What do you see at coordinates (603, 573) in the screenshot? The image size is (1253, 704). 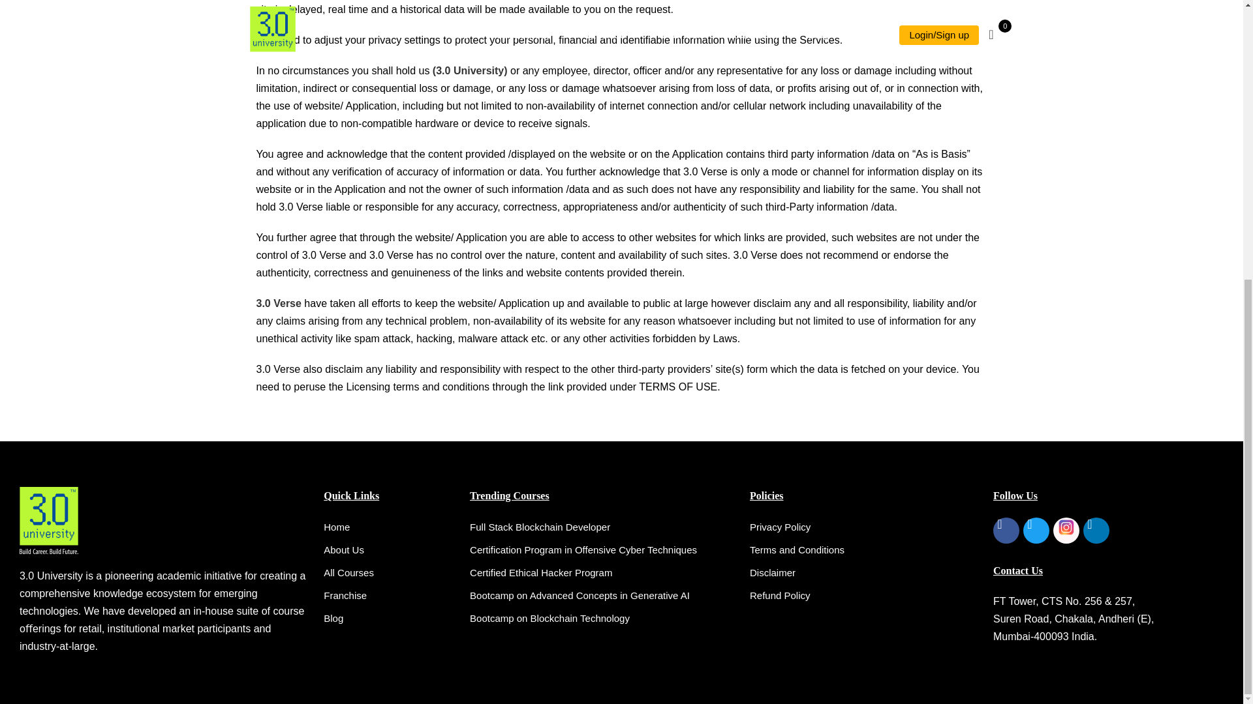 I see `Certified Ethical Hacker Program` at bounding box center [603, 573].